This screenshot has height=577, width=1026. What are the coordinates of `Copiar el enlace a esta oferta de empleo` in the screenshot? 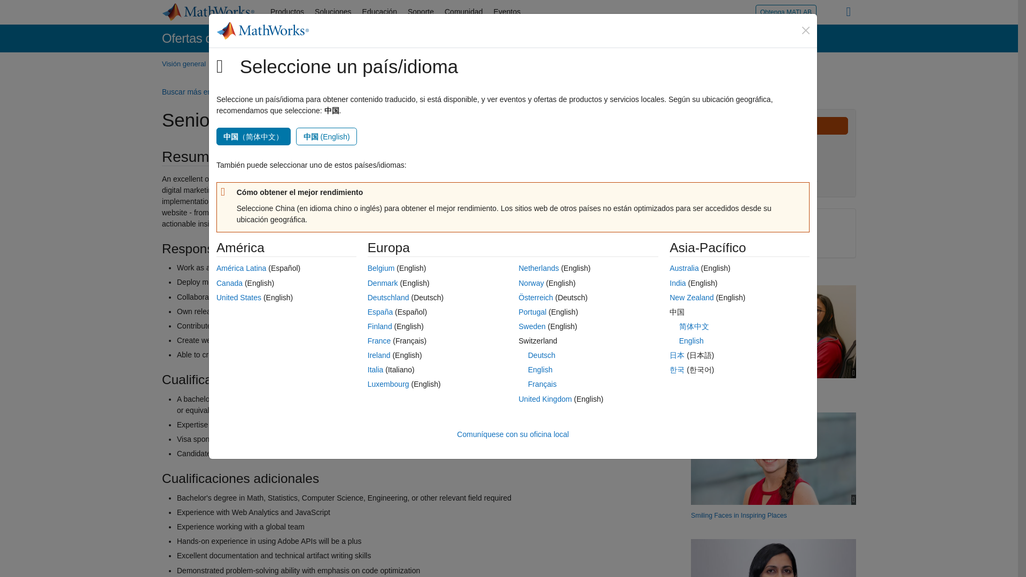 It's located at (728, 241).